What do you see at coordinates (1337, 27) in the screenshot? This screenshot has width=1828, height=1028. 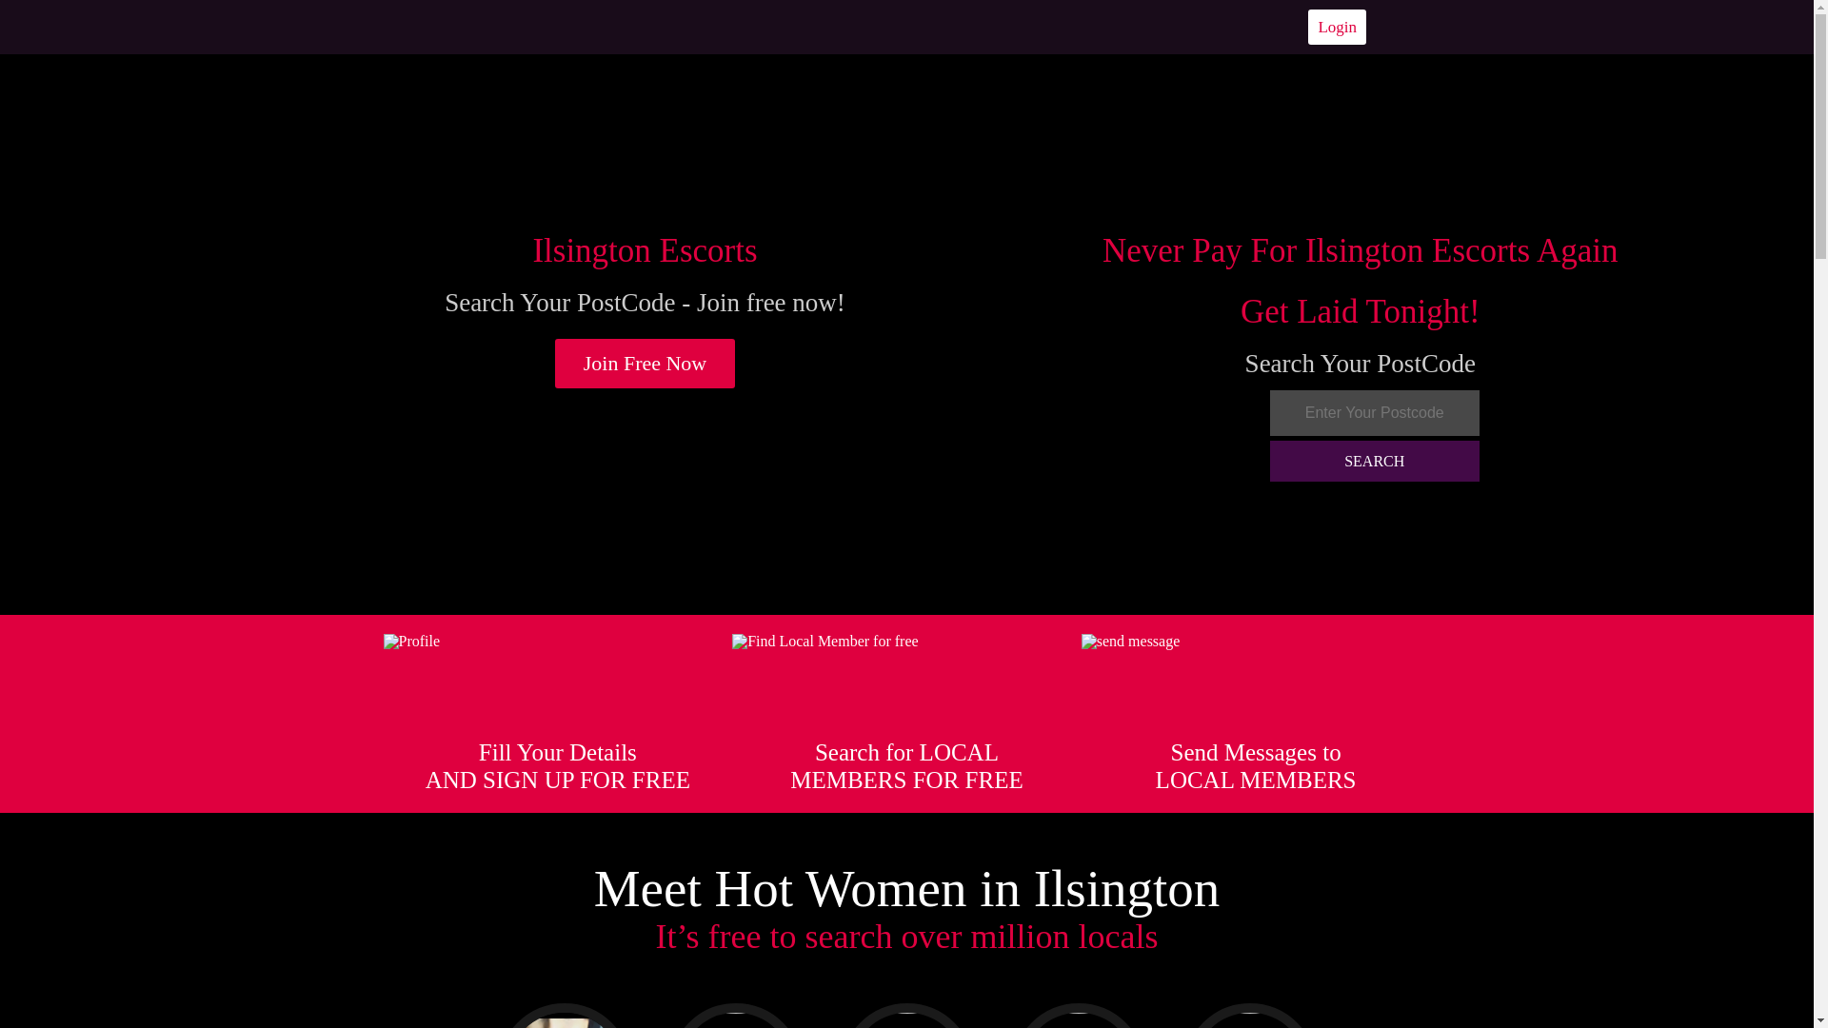 I see `Login` at bounding box center [1337, 27].